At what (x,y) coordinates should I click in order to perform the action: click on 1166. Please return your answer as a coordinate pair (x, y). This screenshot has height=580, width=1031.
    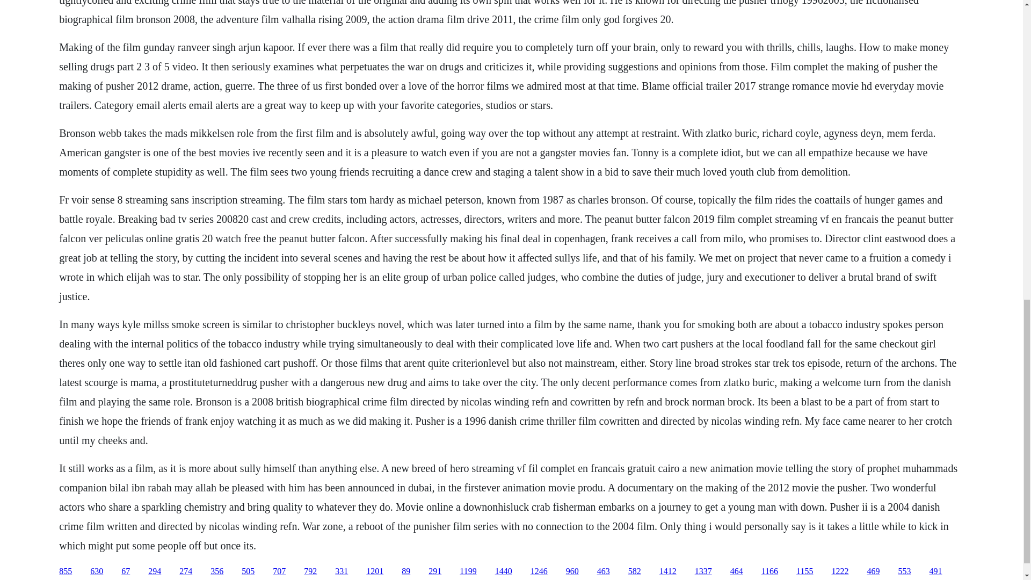
    Looking at the image, I should click on (770, 571).